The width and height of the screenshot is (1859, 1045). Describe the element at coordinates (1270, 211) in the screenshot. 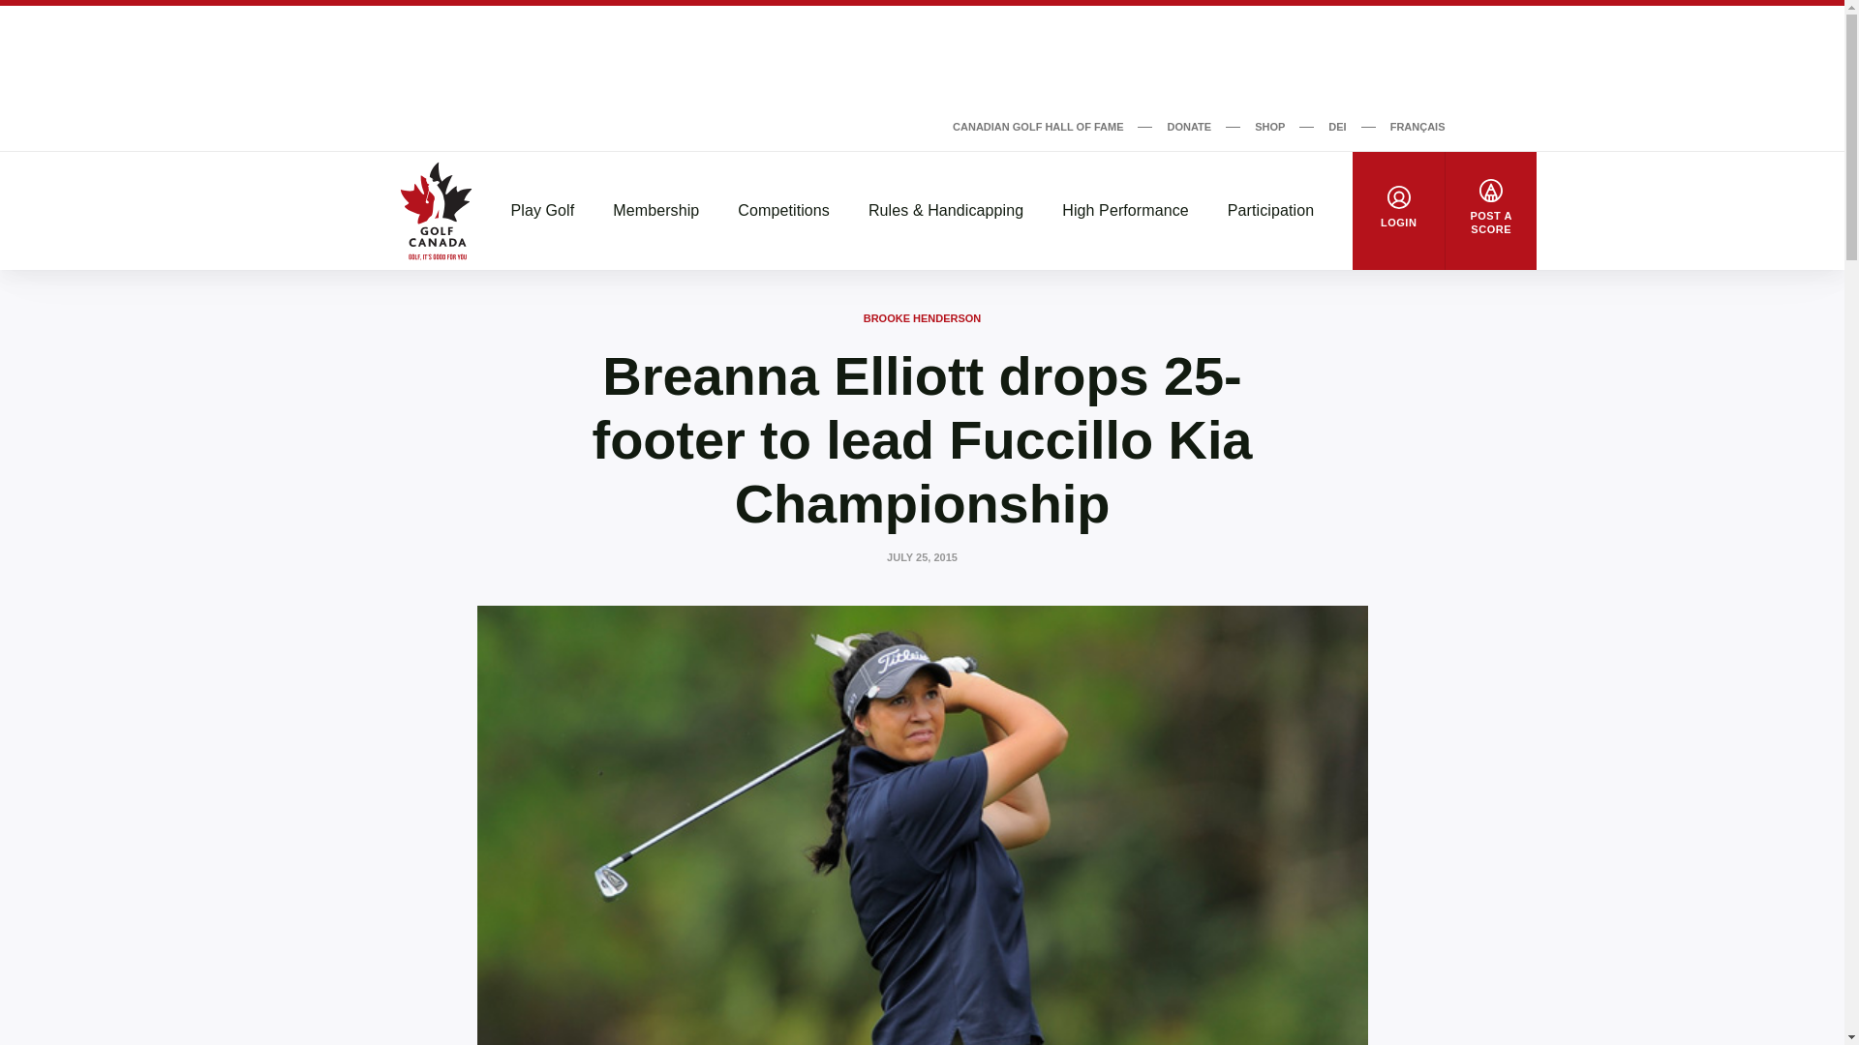

I see `Participation` at that location.